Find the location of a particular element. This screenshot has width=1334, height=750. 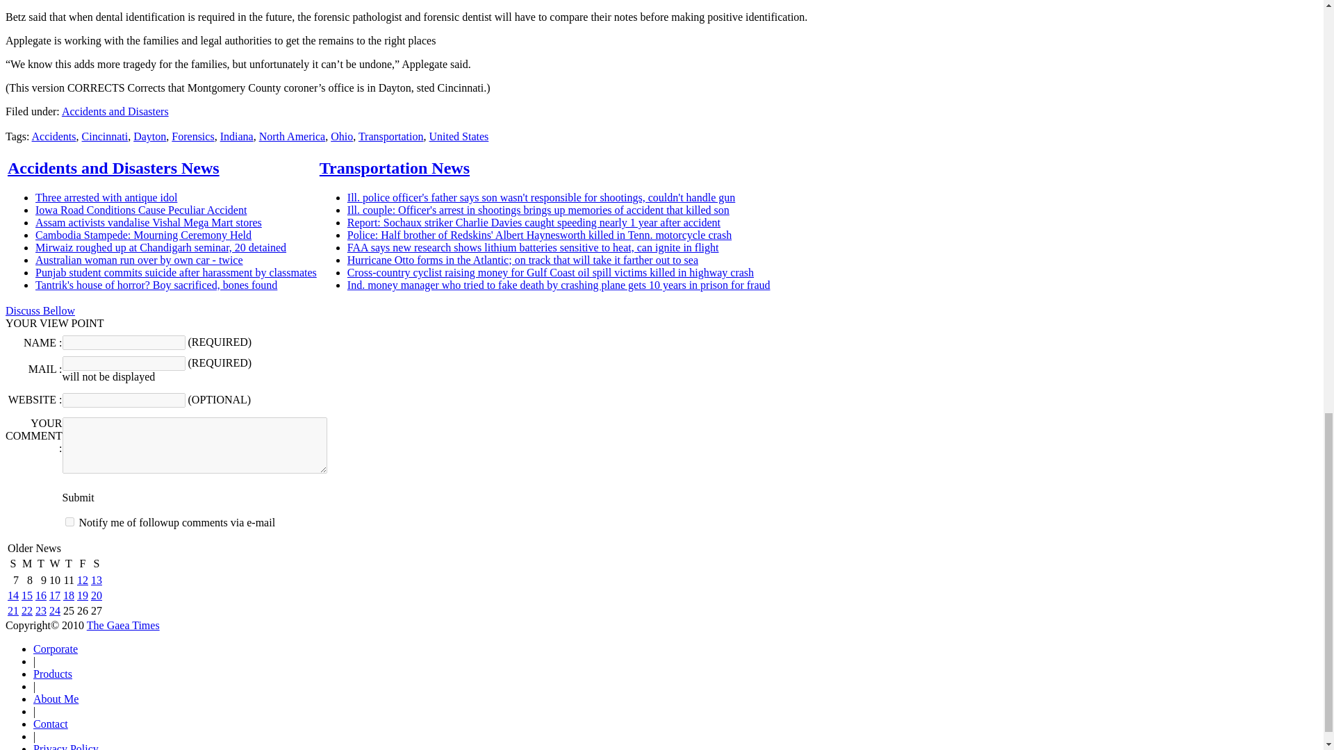

Ohio is located at coordinates (342, 136).